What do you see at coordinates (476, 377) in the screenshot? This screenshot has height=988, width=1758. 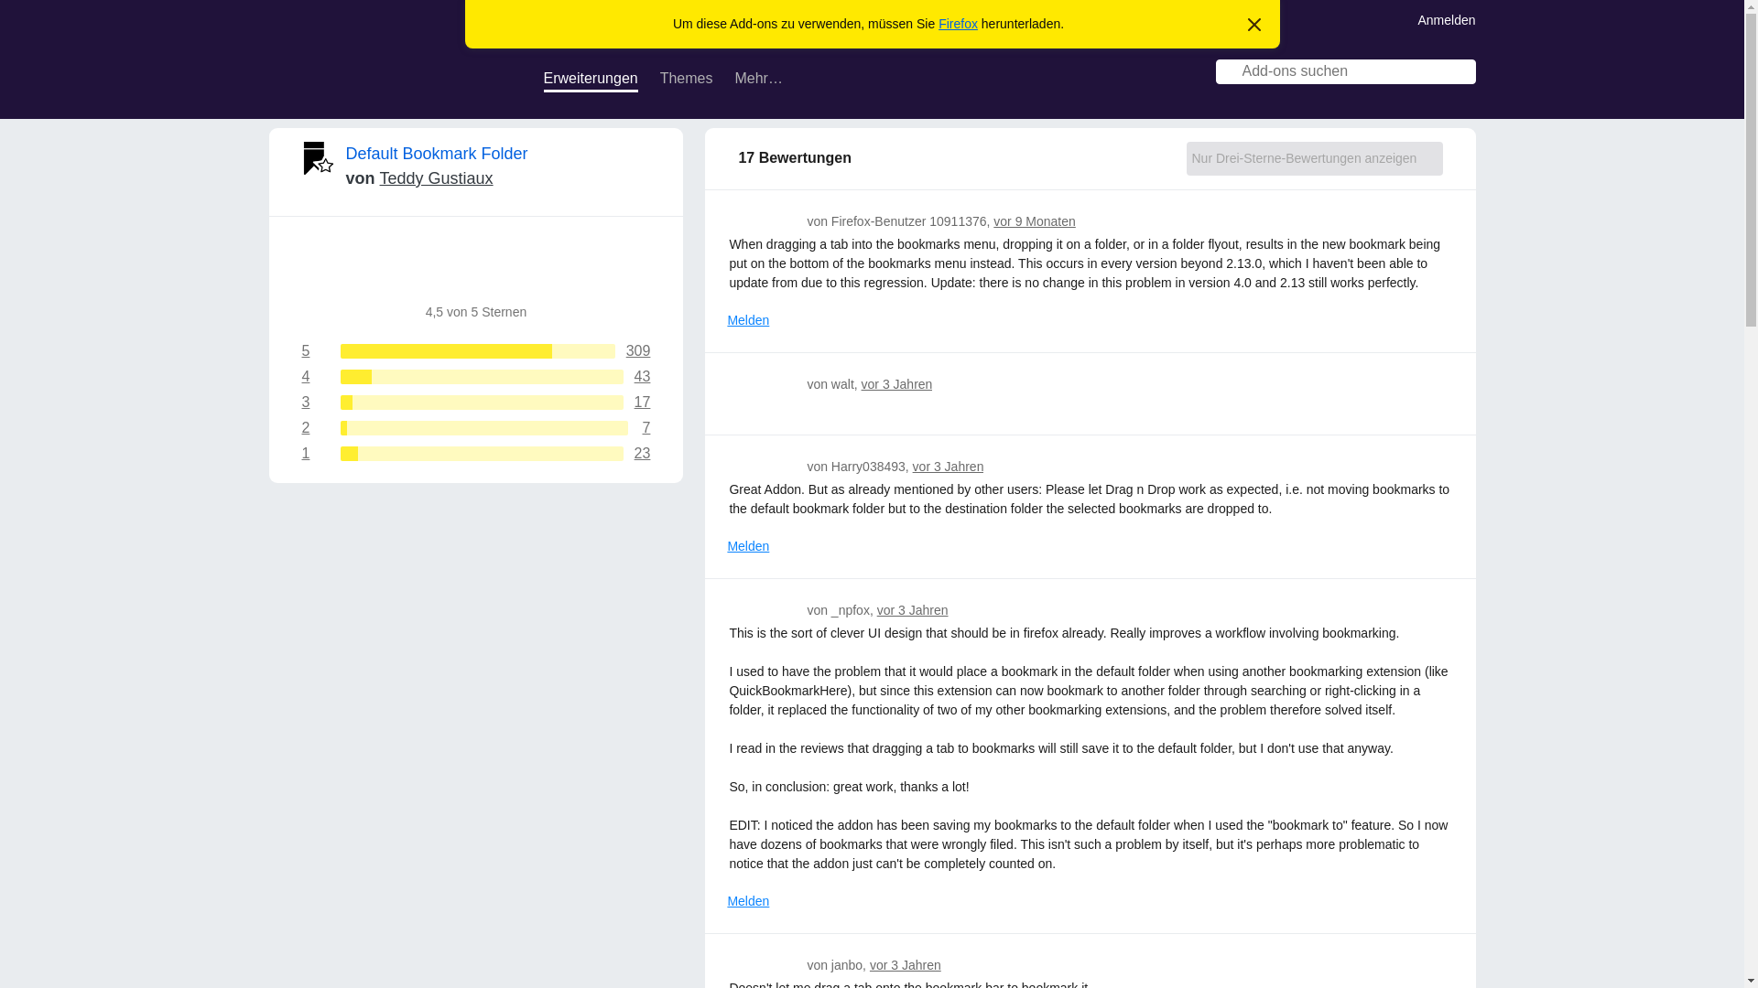 I see `Diesen Hinweis verwerfen` at bounding box center [476, 377].